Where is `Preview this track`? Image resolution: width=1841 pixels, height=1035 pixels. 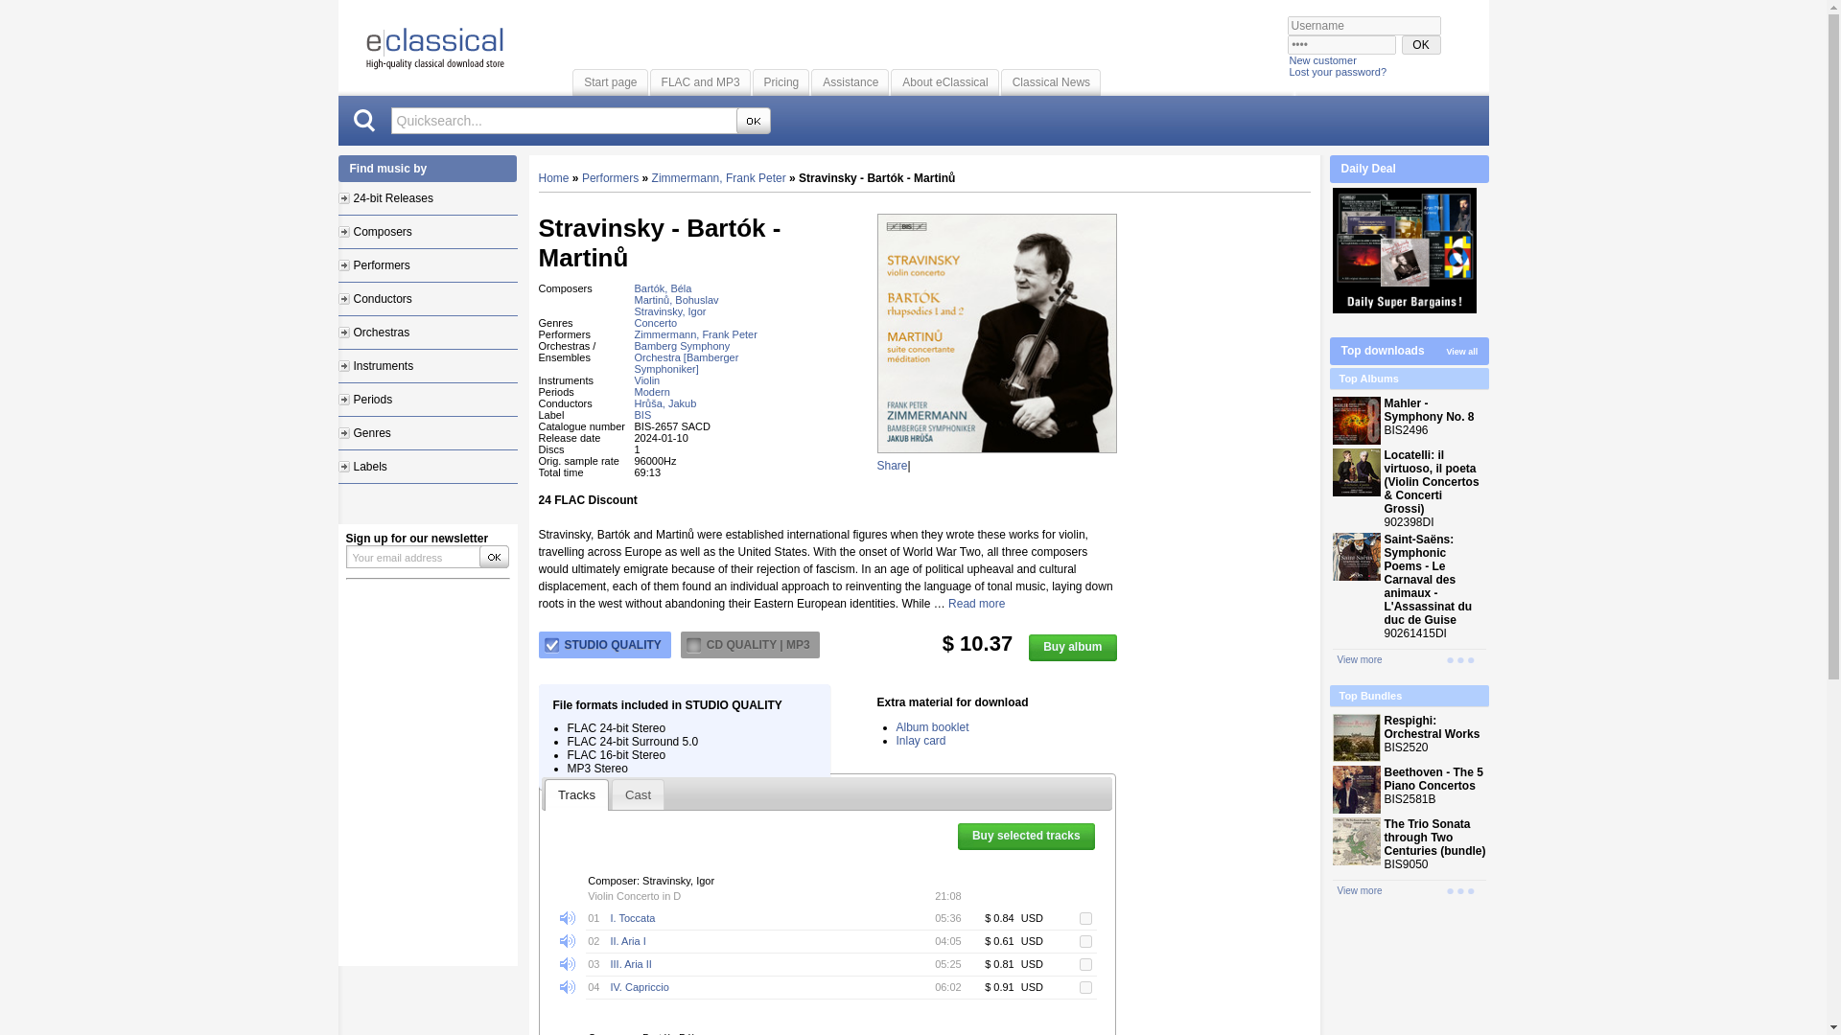
Preview this track is located at coordinates (573, 918).